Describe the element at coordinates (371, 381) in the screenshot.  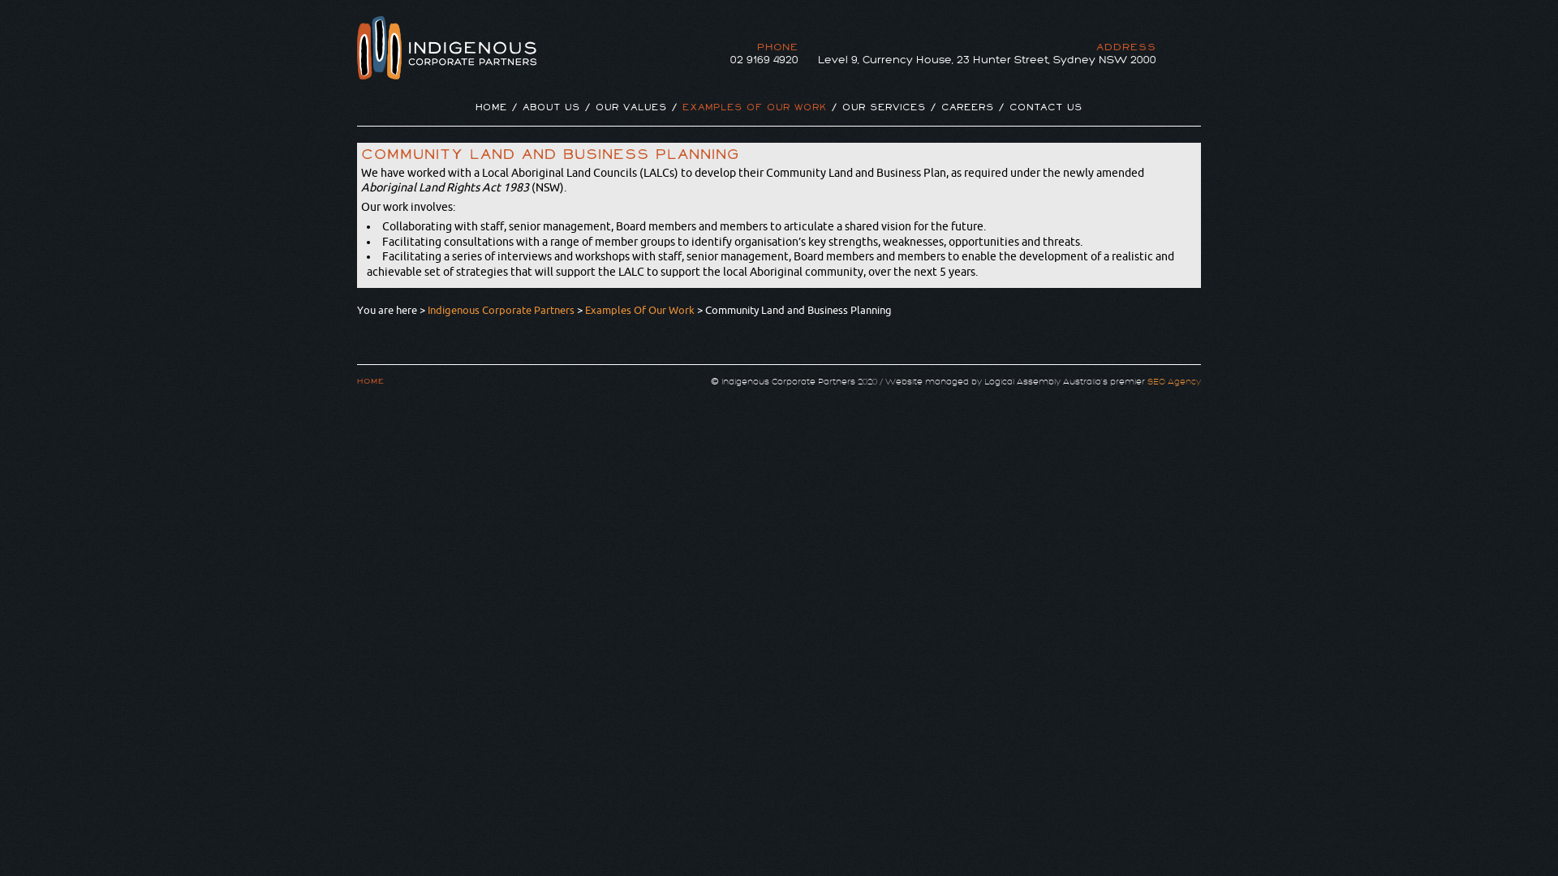
I see `Home` at that location.